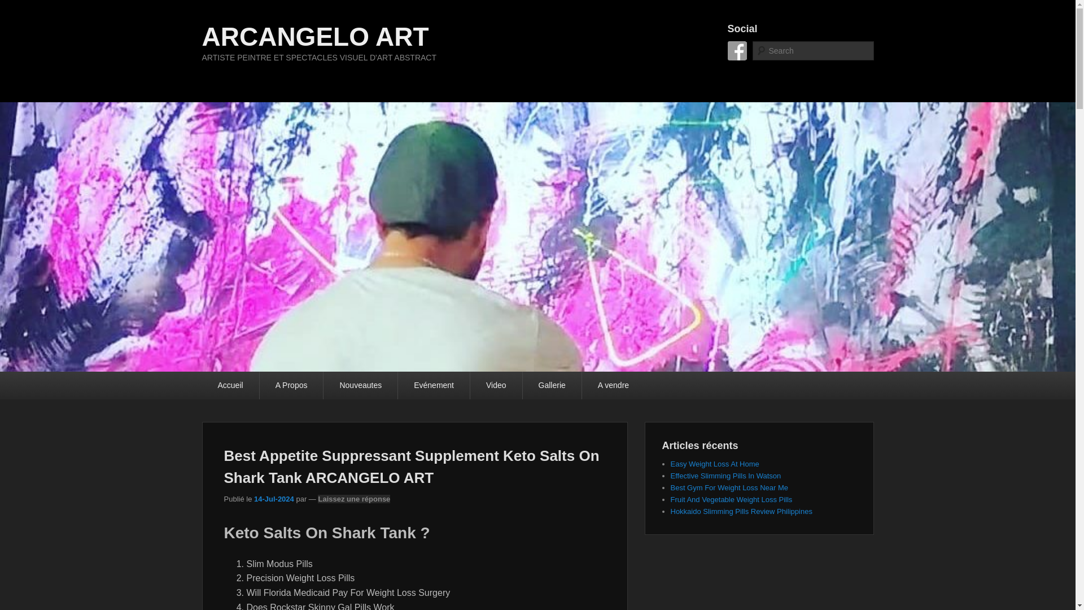  I want to click on Effective Slimming Pills In Watson, so click(726, 476).